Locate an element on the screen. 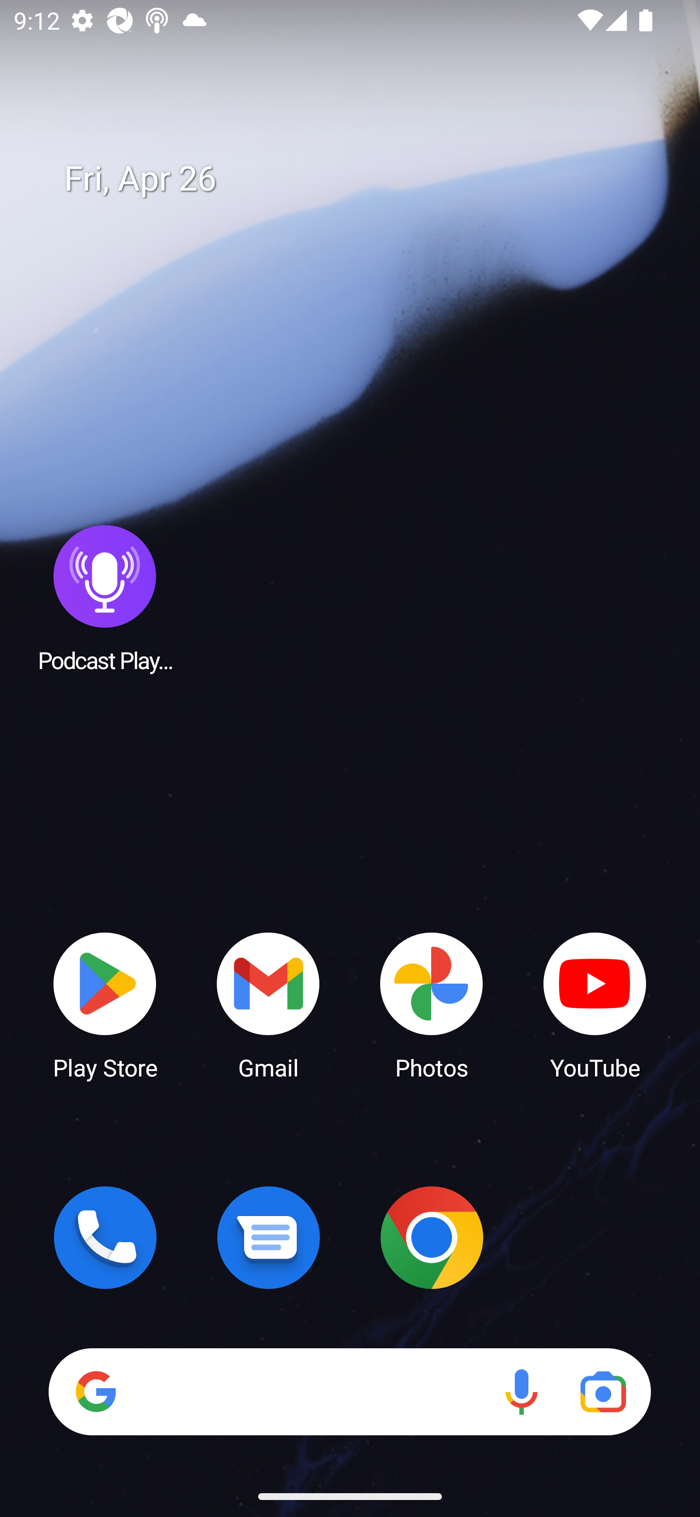 This screenshot has height=1517, width=700. Chrome is located at coordinates (432, 1237).